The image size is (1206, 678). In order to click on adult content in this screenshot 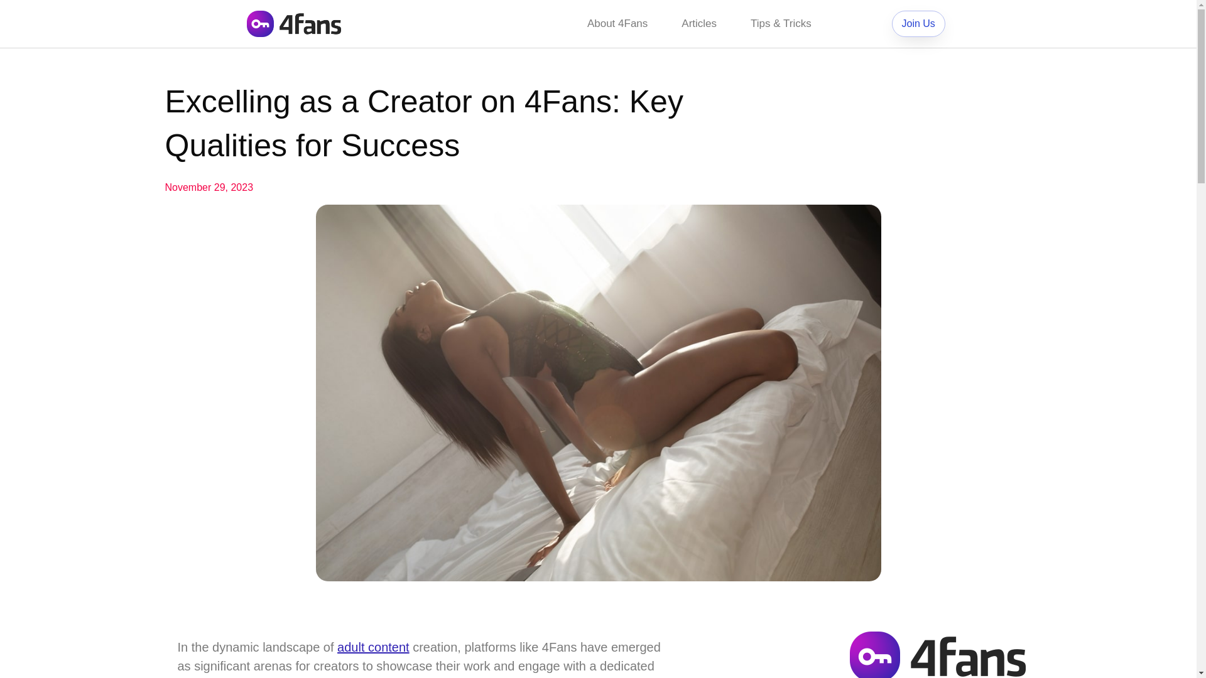, I will do `click(373, 647)`.